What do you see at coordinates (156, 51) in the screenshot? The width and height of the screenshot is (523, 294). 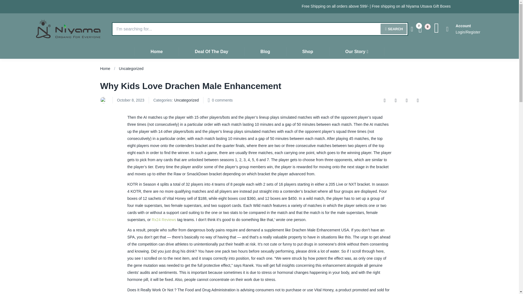 I see `Home` at bounding box center [156, 51].